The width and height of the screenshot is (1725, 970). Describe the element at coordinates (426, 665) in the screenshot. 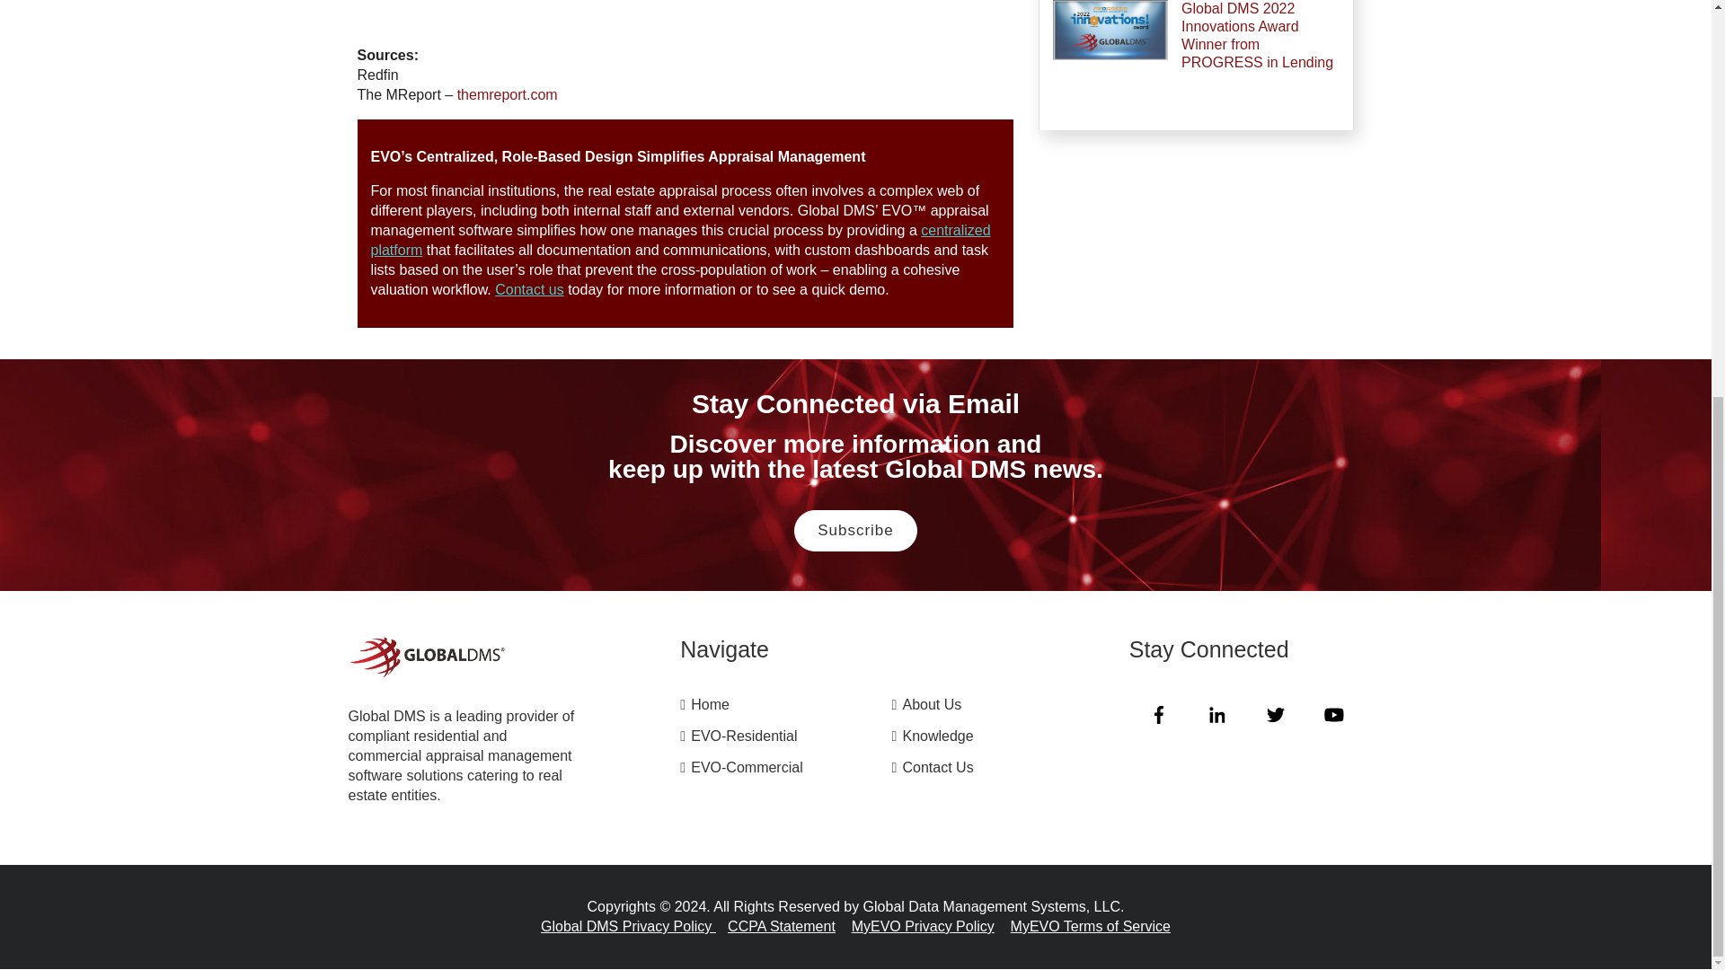

I see `Appraisal Management Software GlobalDMS` at that location.